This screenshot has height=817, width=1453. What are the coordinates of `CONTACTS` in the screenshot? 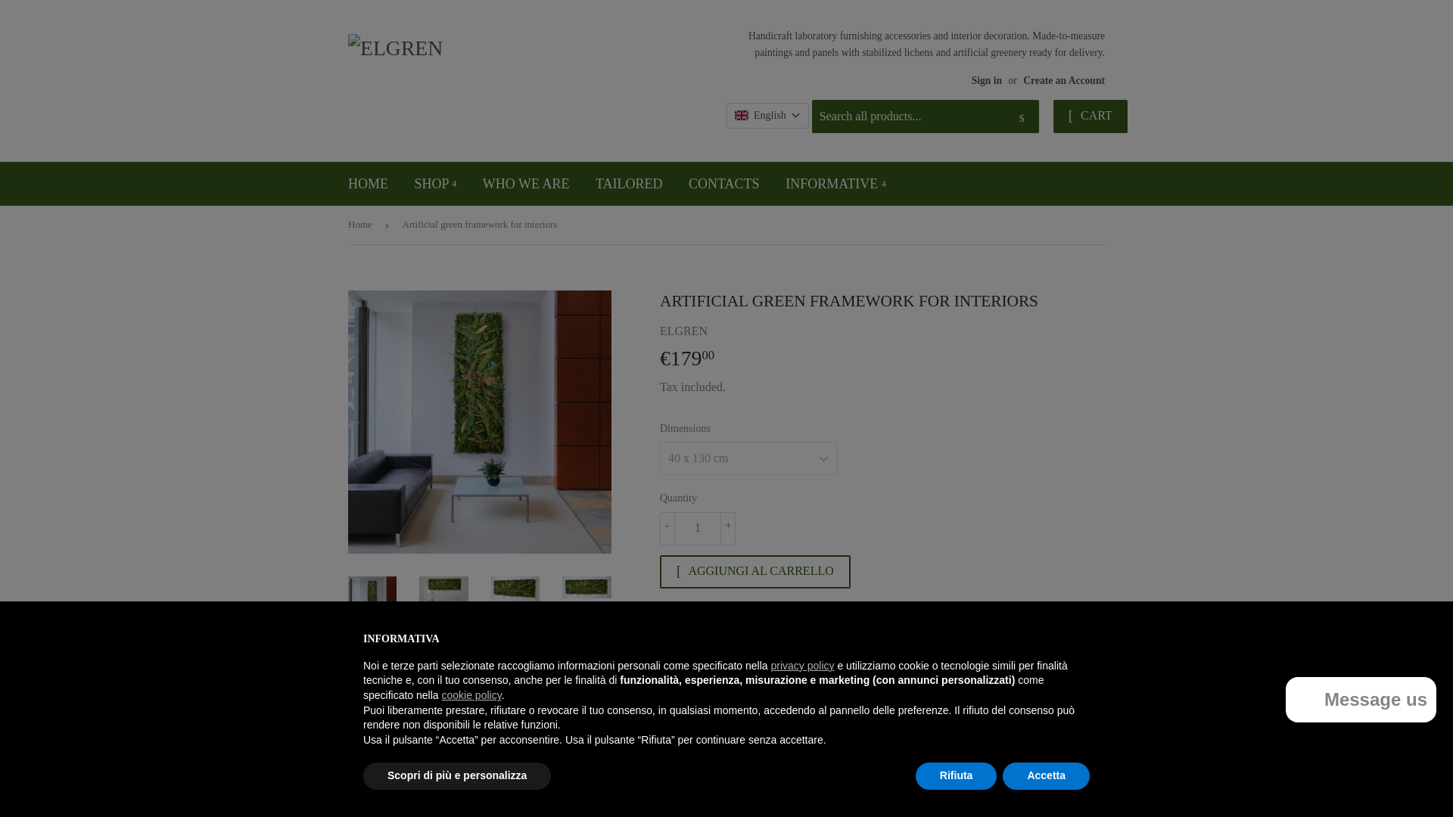 It's located at (723, 184).